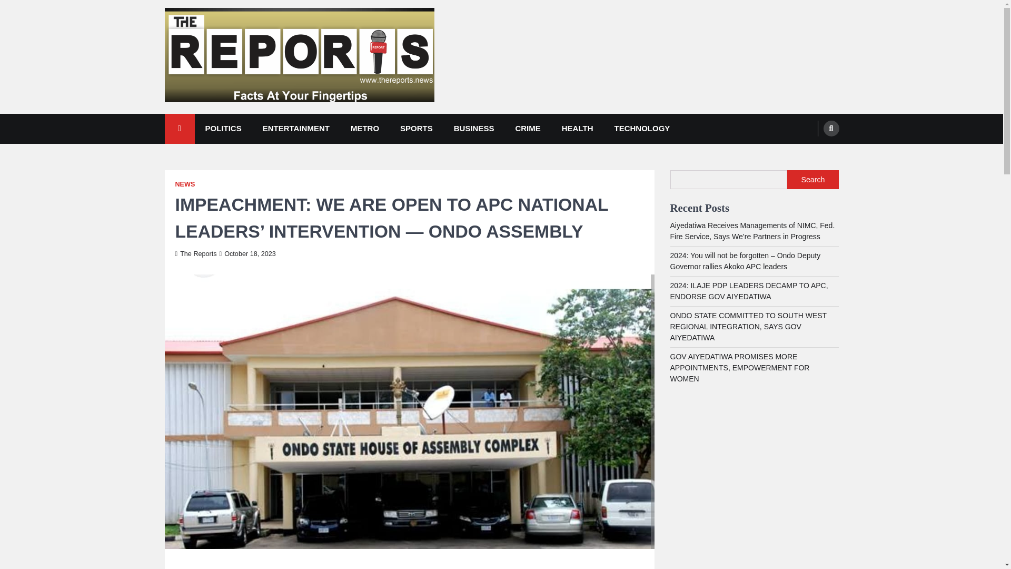 Image resolution: width=1011 pixels, height=569 pixels. I want to click on SPORTS, so click(416, 129).